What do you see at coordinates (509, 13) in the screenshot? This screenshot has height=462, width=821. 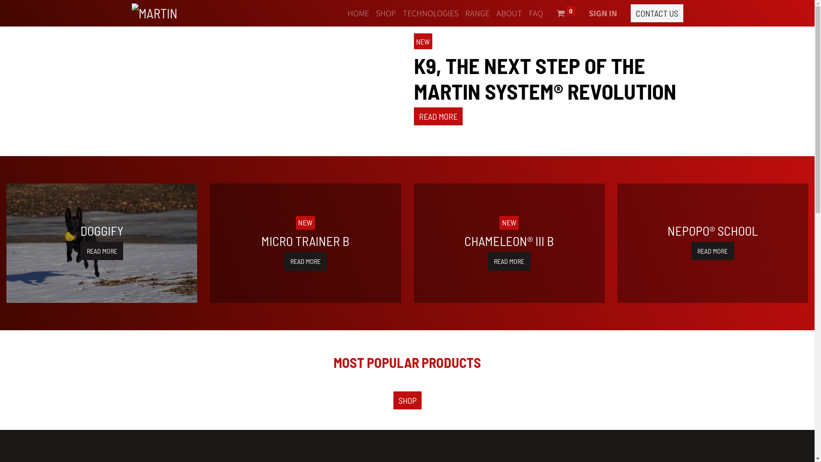 I see `ABOUT` at bounding box center [509, 13].